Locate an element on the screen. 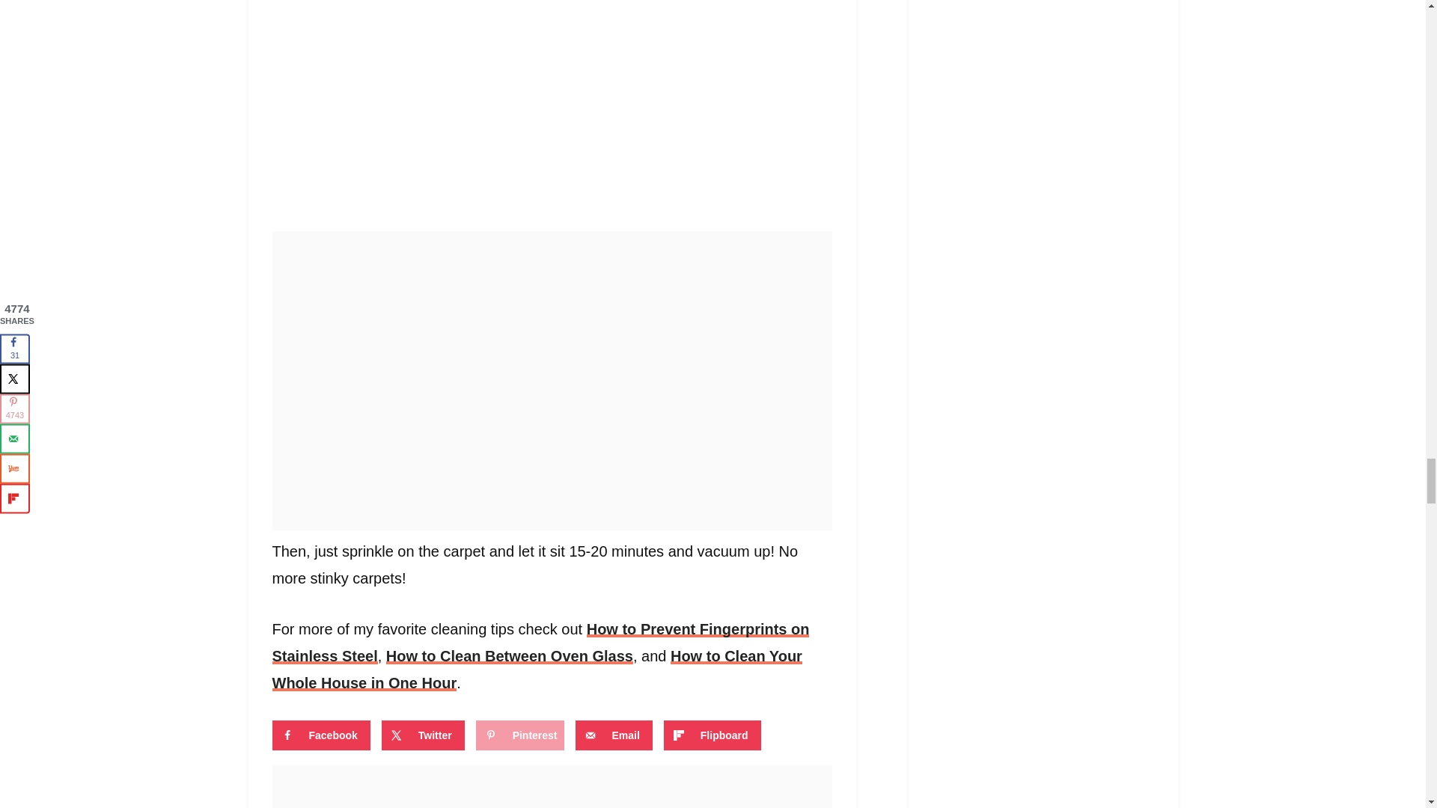  Pinterest is located at coordinates (519, 735).